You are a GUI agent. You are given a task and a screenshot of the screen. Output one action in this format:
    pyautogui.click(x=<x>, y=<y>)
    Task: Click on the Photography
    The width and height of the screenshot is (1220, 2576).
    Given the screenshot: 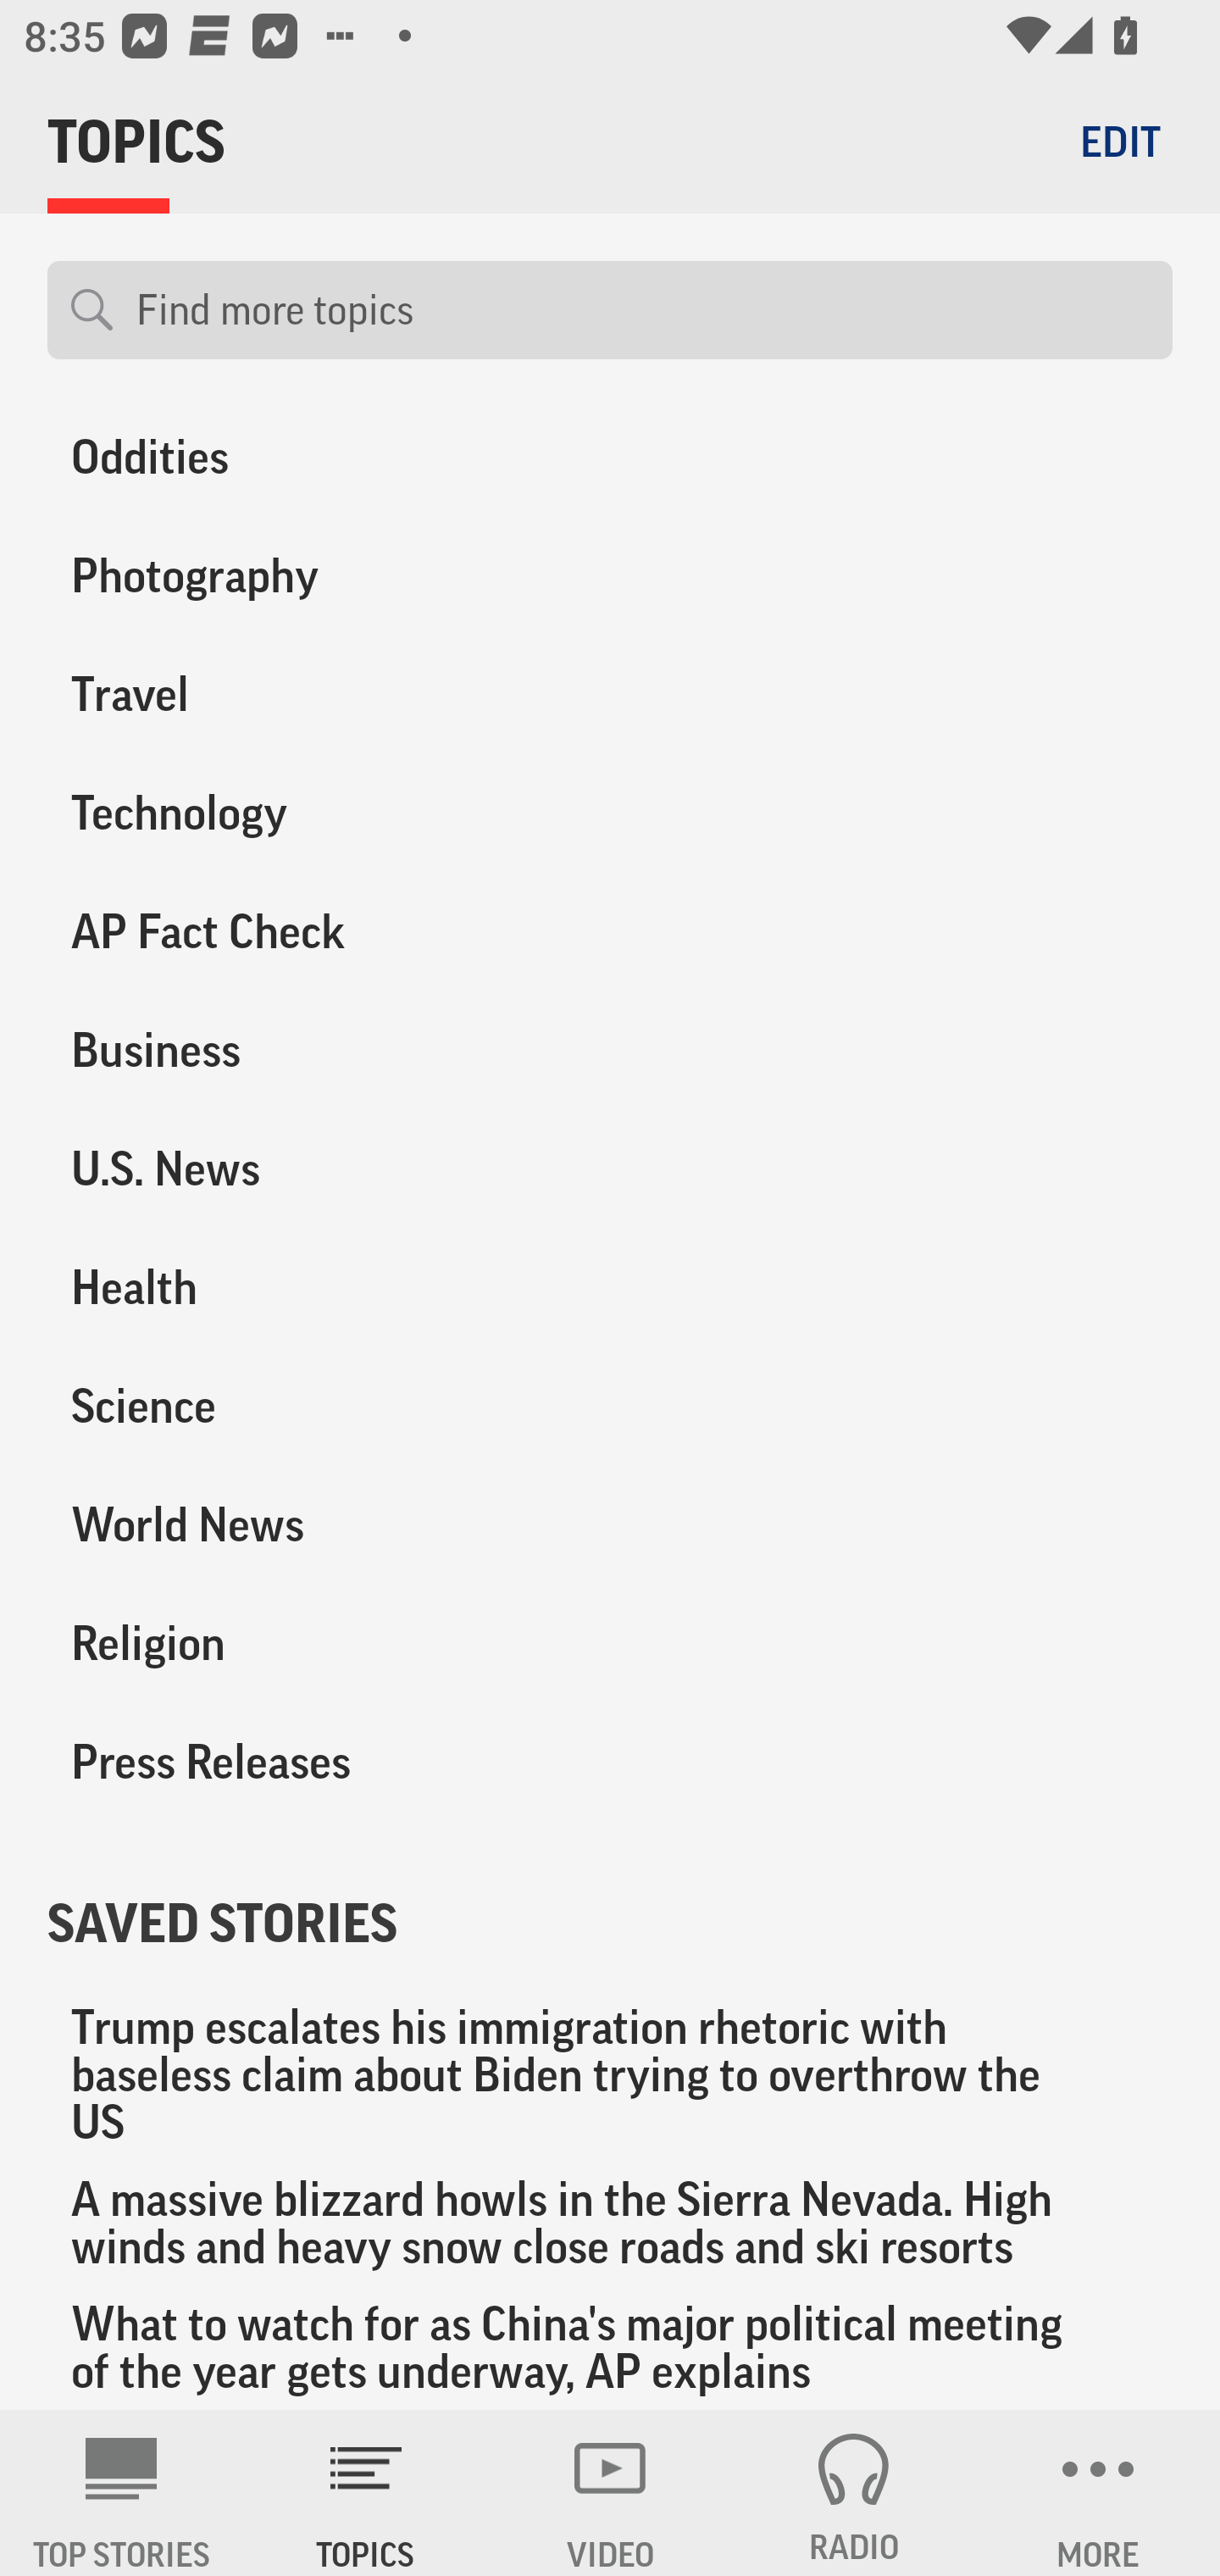 What is the action you would take?
    pyautogui.click(x=305, y=576)
    